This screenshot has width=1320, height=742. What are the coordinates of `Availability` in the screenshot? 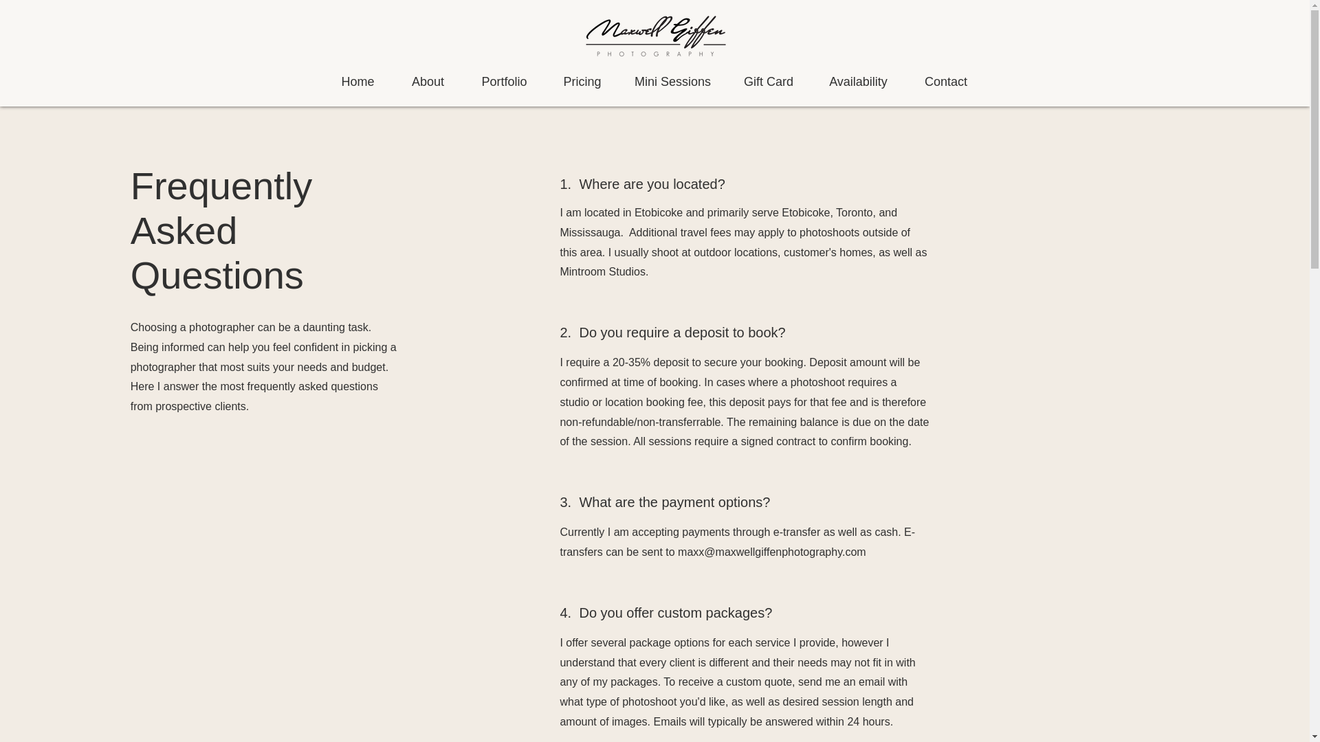 It's located at (858, 81).